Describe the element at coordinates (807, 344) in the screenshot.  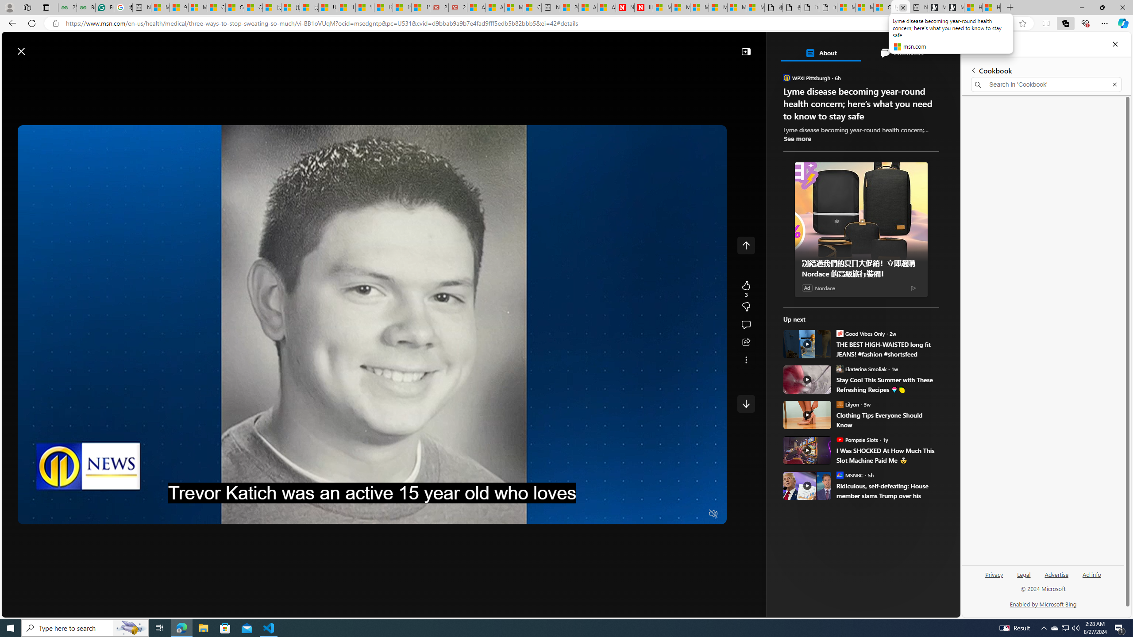
I see `THE BEST HIGH-WAISTED long fit JEANS! #fashion #shortsfeed` at that location.